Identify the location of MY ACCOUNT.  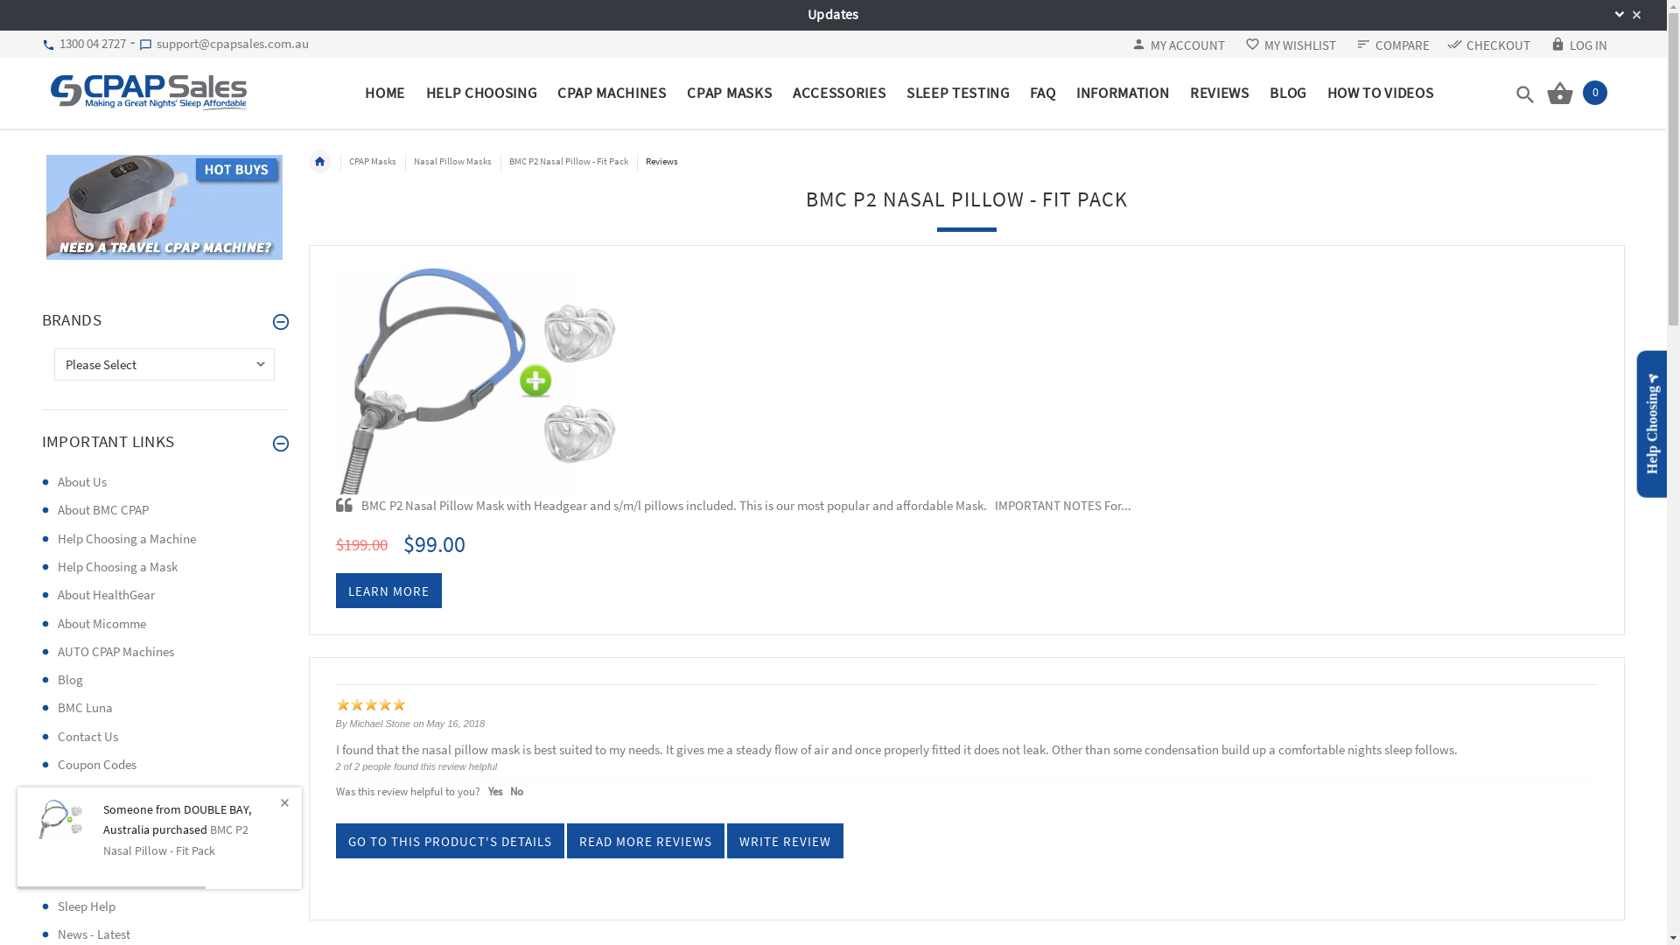
(1178, 45).